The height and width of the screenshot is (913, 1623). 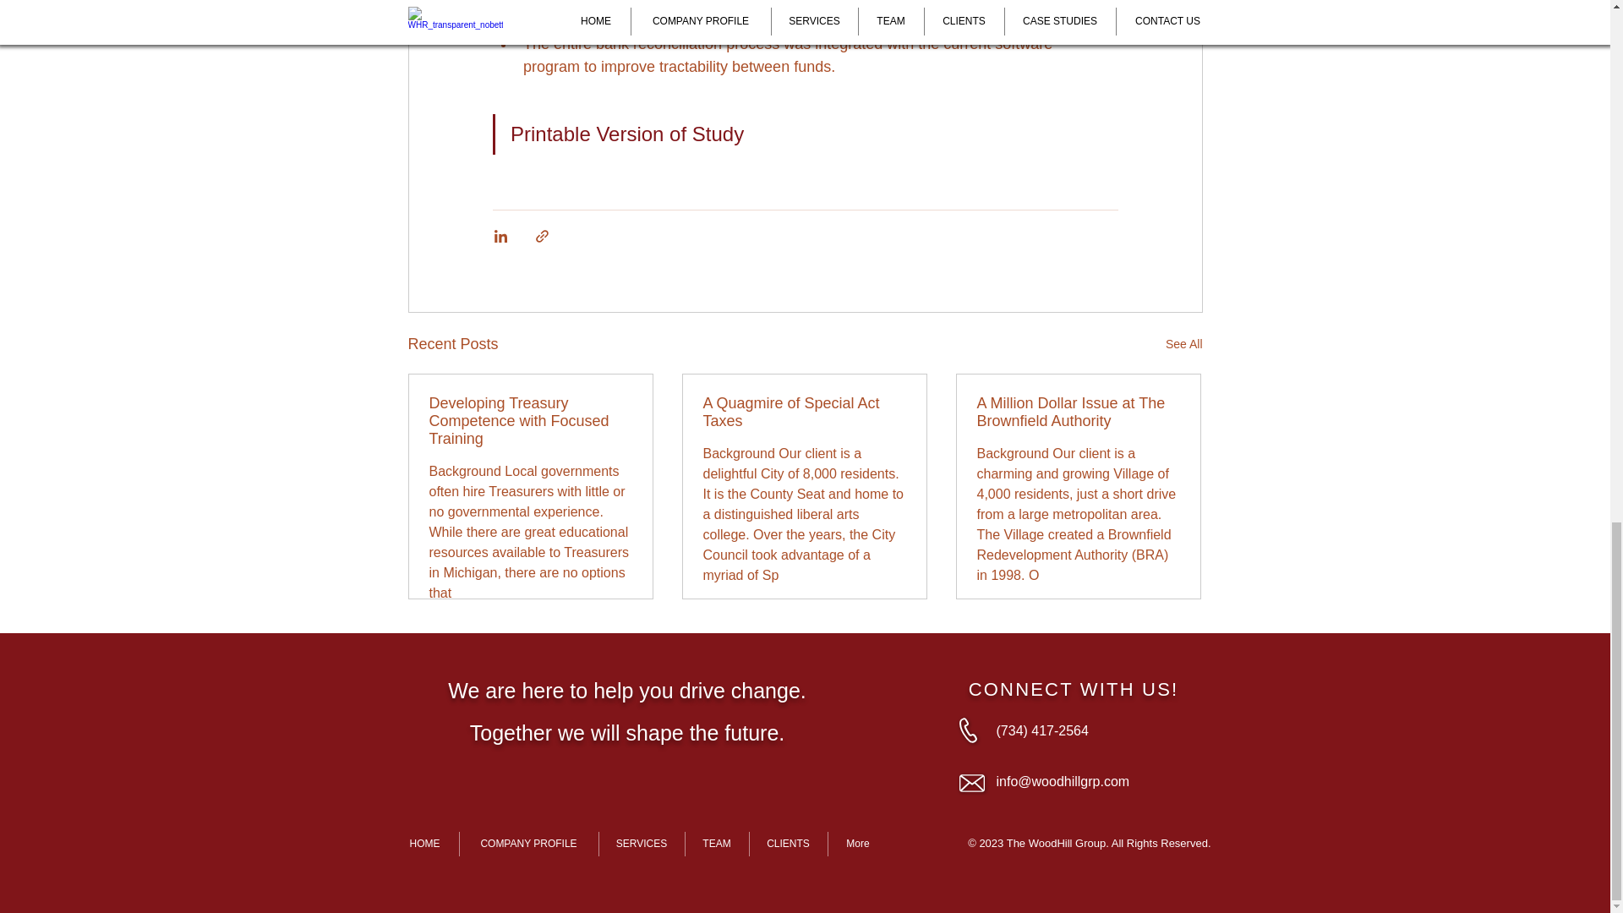 I want to click on HOME, so click(x=424, y=844).